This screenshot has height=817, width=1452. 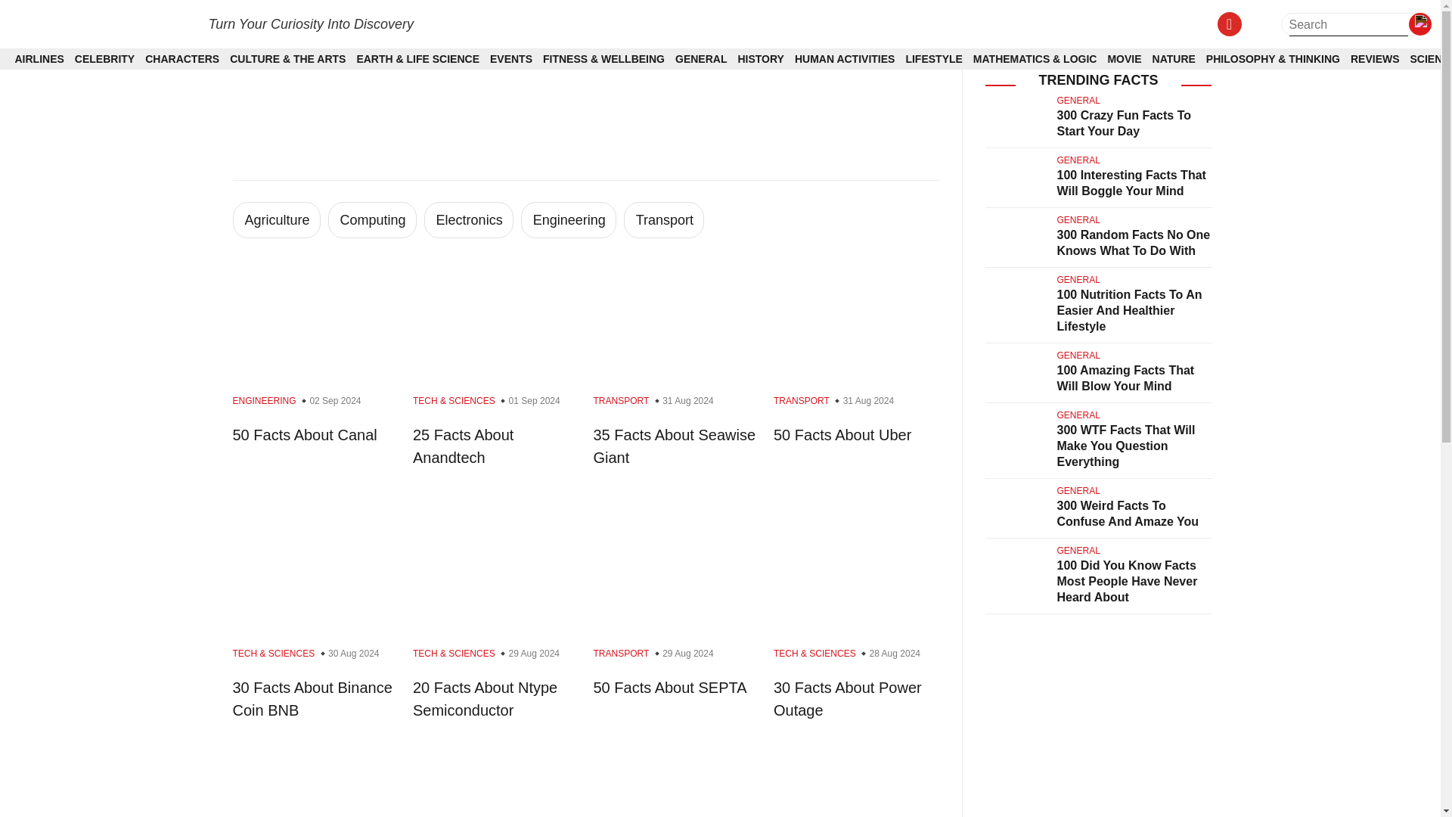 What do you see at coordinates (104, 59) in the screenshot?
I see `CELEBRITY` at bounding box center [104, 59].